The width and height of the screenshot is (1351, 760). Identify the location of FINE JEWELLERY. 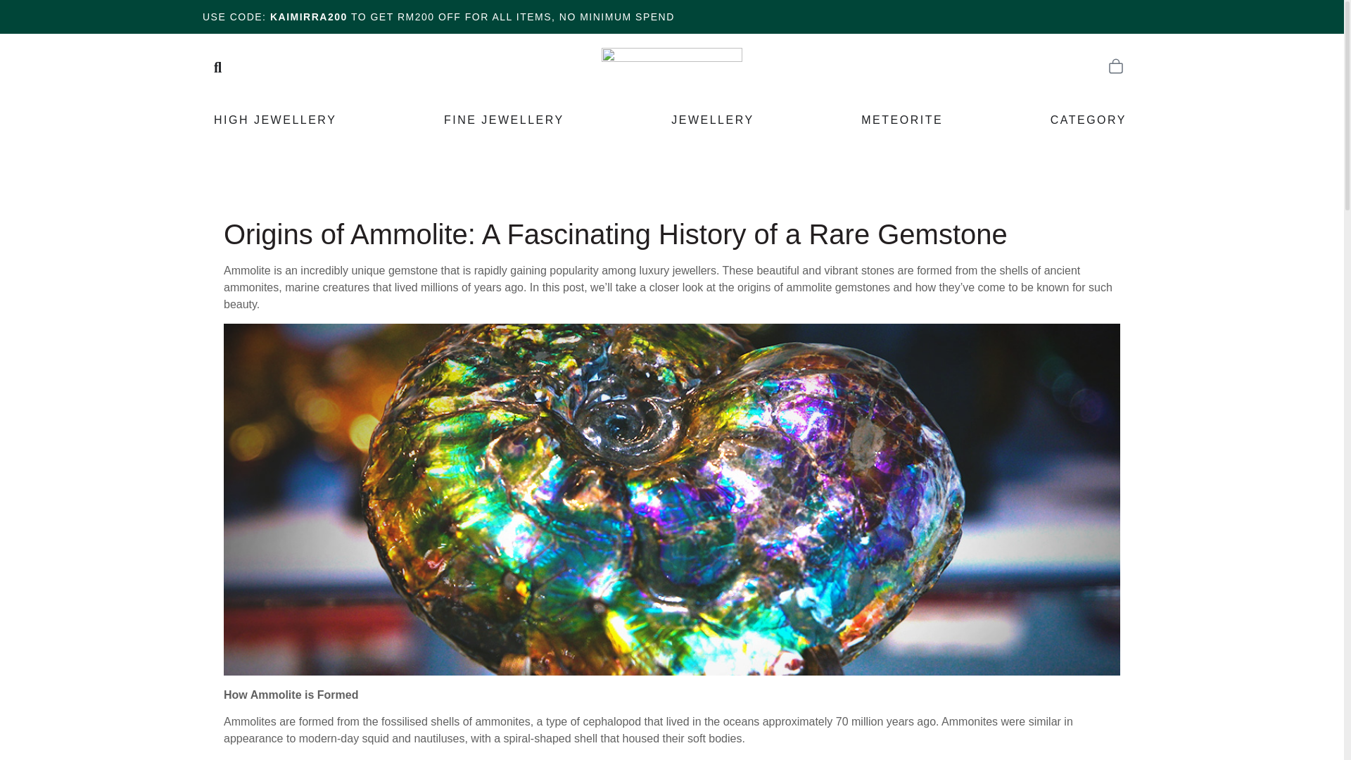
(504, 120).